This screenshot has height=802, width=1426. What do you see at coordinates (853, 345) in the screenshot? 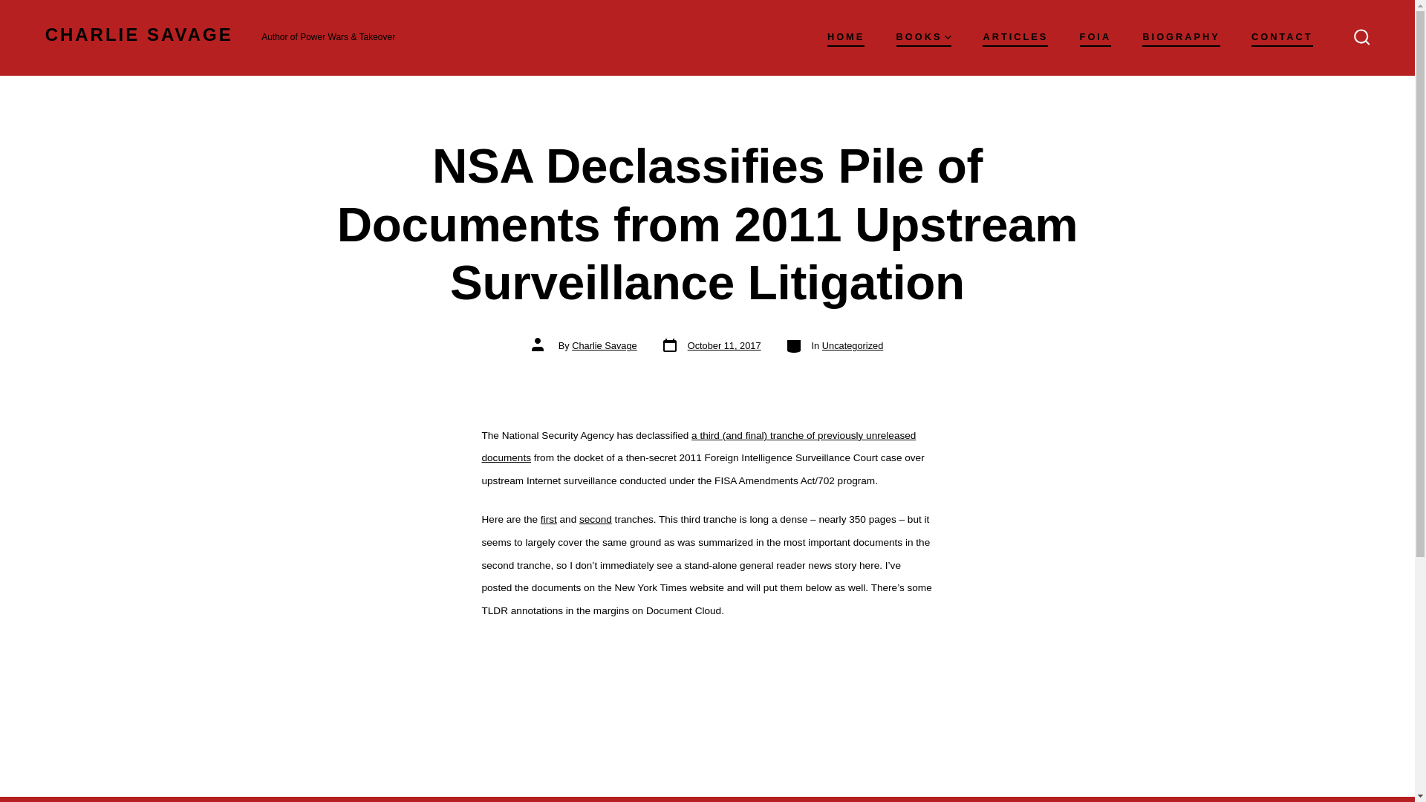
I see `Uncategorized` at bounding box center [853, 345].